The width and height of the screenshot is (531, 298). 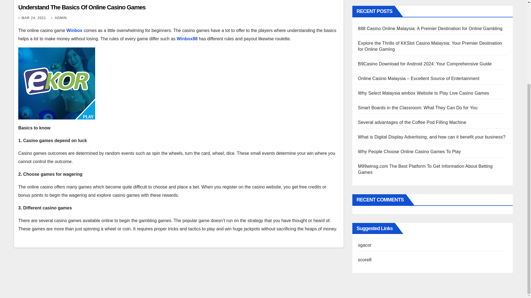 What do you see at coordinates (418, 108) in the screenshot?
I see `Smart Boards in the Classroom: What They Can Do for You` at bounding box center [418, 108].